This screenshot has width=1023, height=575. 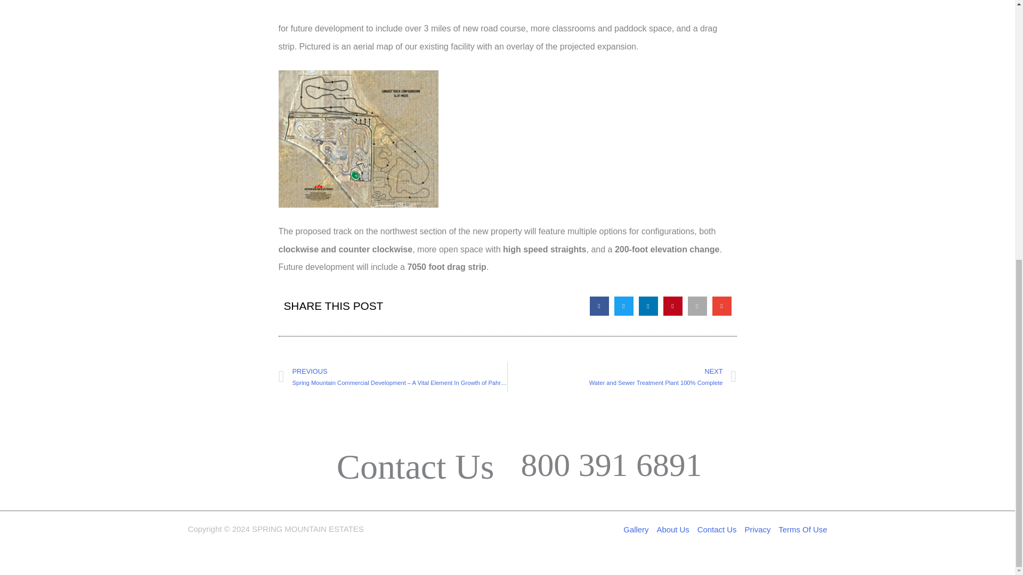 I want to click on Gallery, so click(x=637, y=529).